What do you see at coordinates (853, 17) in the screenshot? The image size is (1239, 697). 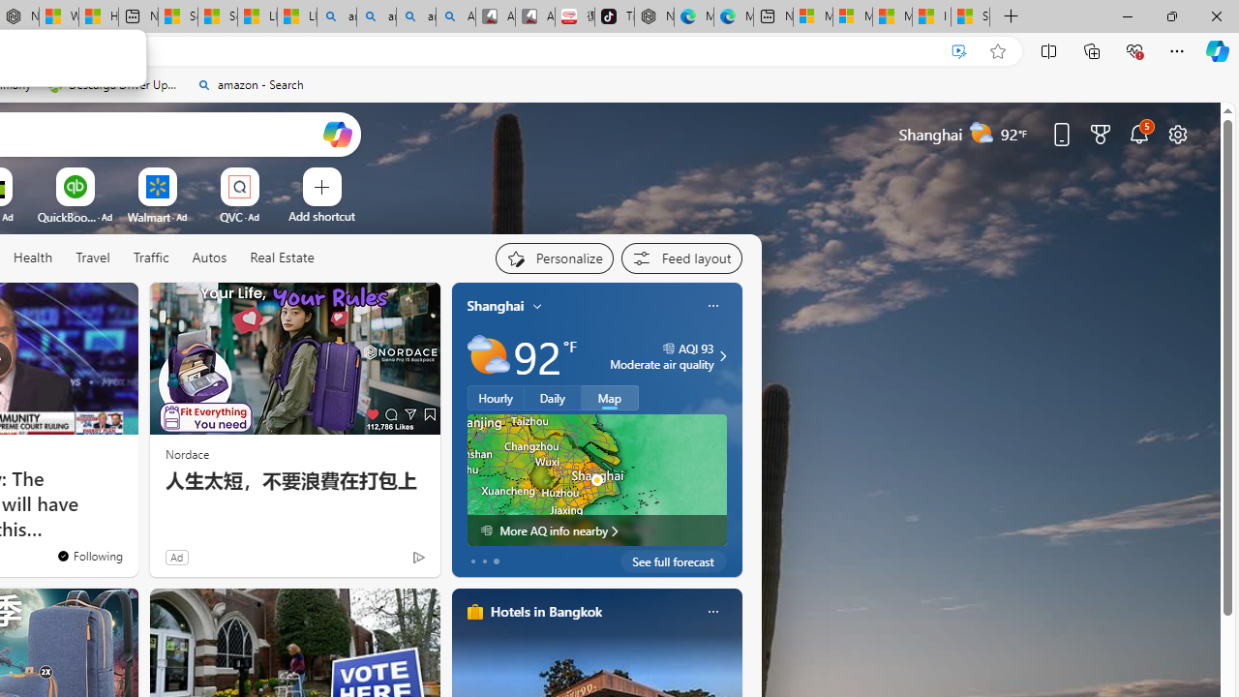 I see `Microsoft account | Privacy` at bounding box center [853, 17].